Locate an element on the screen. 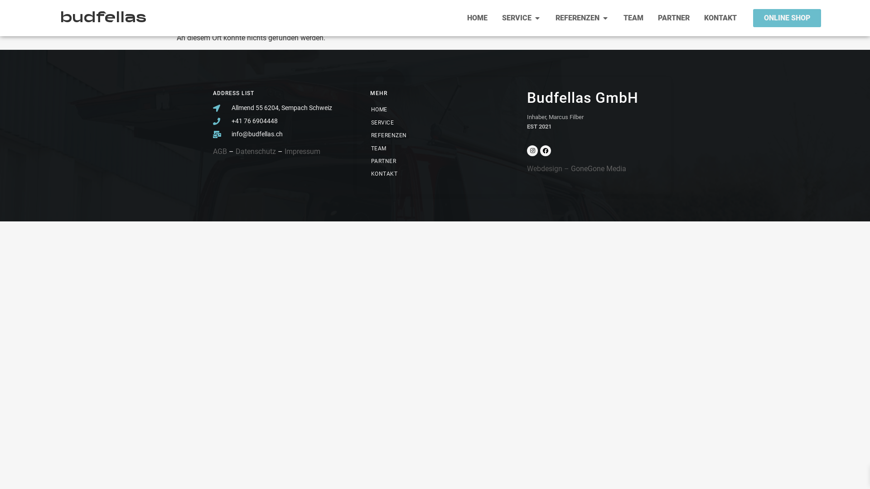  ONLINE SHOP is located at coordinates (787, 18).